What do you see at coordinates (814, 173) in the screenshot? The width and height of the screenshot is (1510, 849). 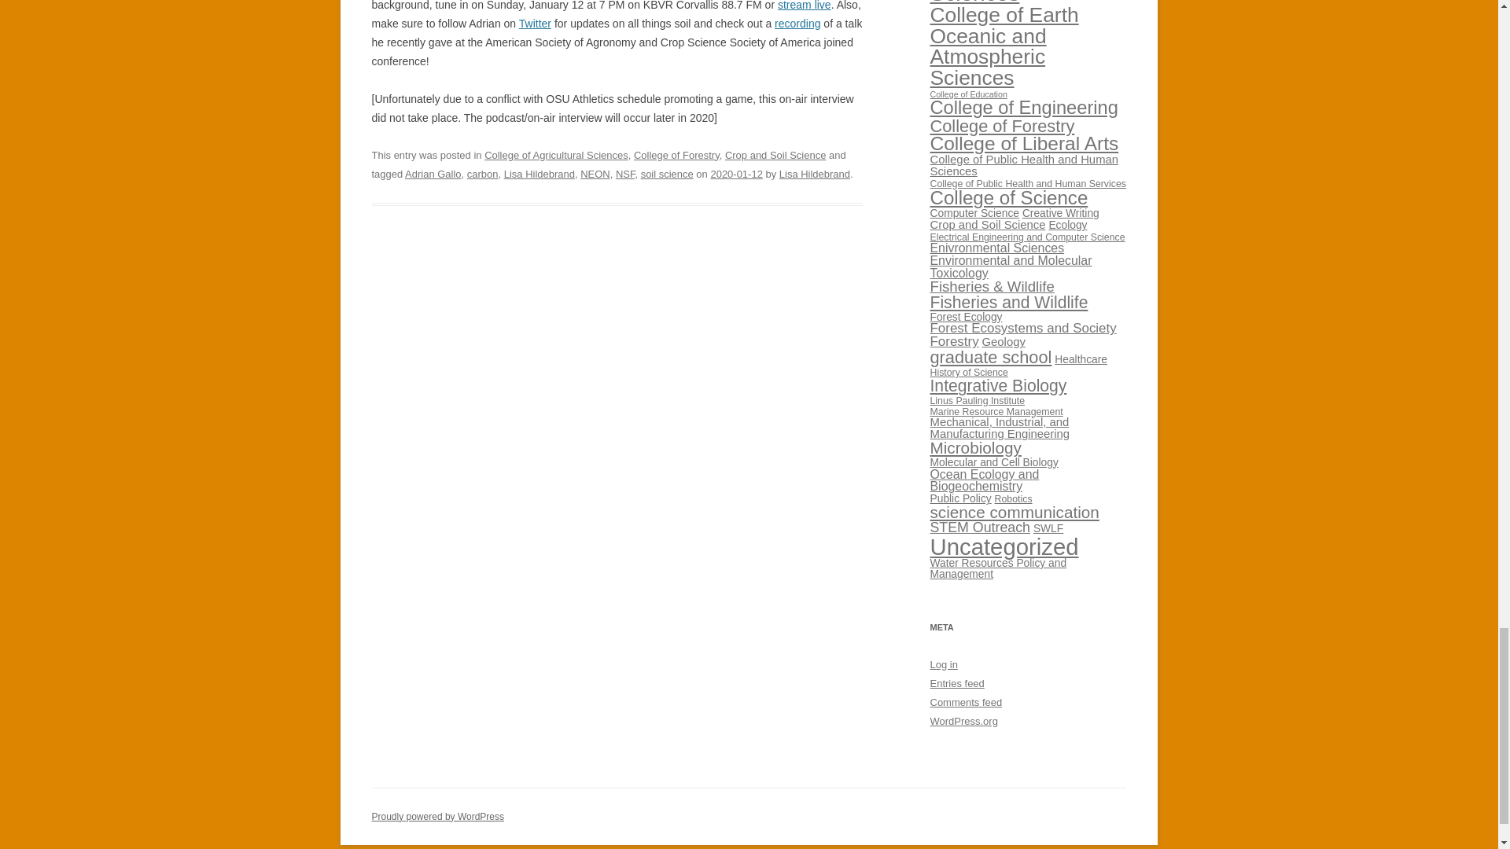 I see `Lisa Hildebrand` at bounding box center [814, 173].